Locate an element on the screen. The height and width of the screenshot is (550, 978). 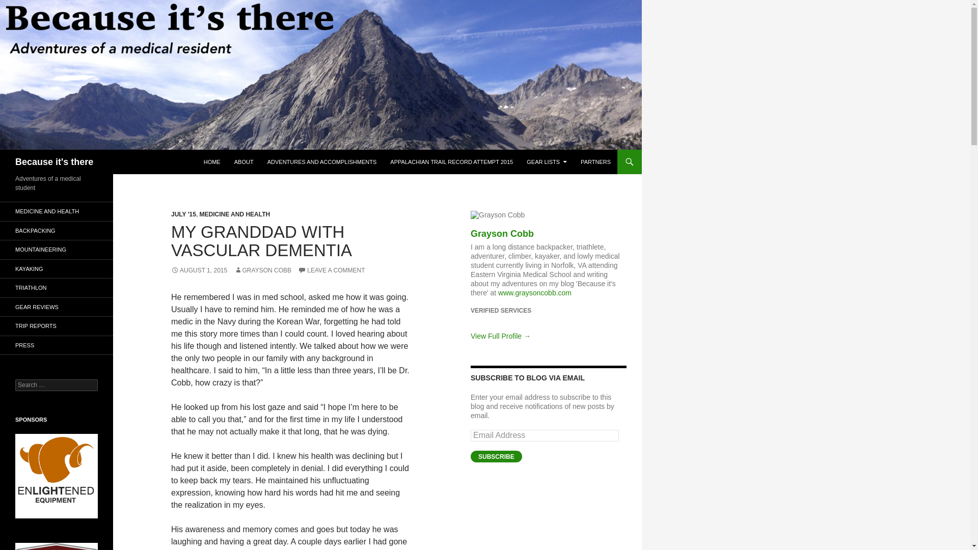
GEAR LISTS is located at coordinates (547, 162).